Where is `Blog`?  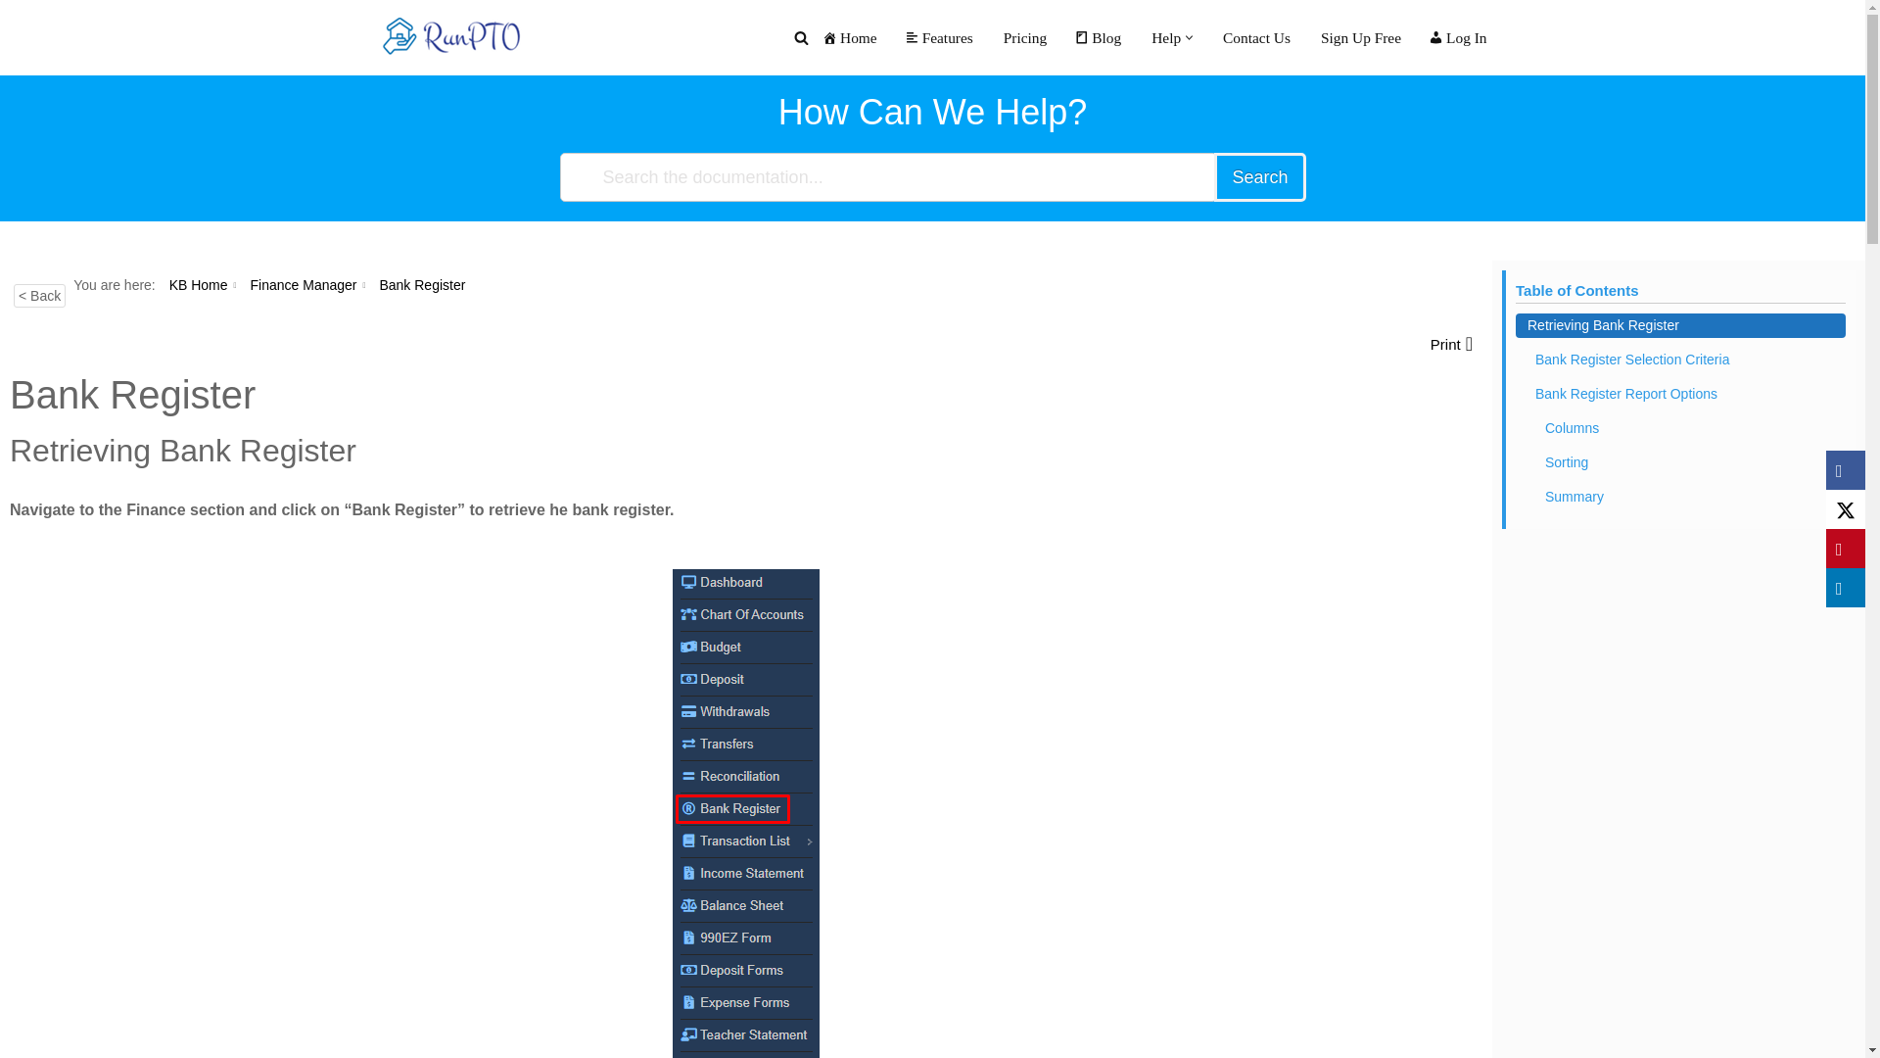 Blog is located at coordinates (1097, 37).